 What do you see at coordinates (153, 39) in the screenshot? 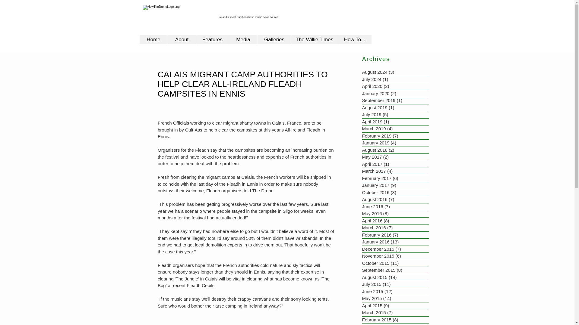
I see `Home` at bounding box center [153, 39].